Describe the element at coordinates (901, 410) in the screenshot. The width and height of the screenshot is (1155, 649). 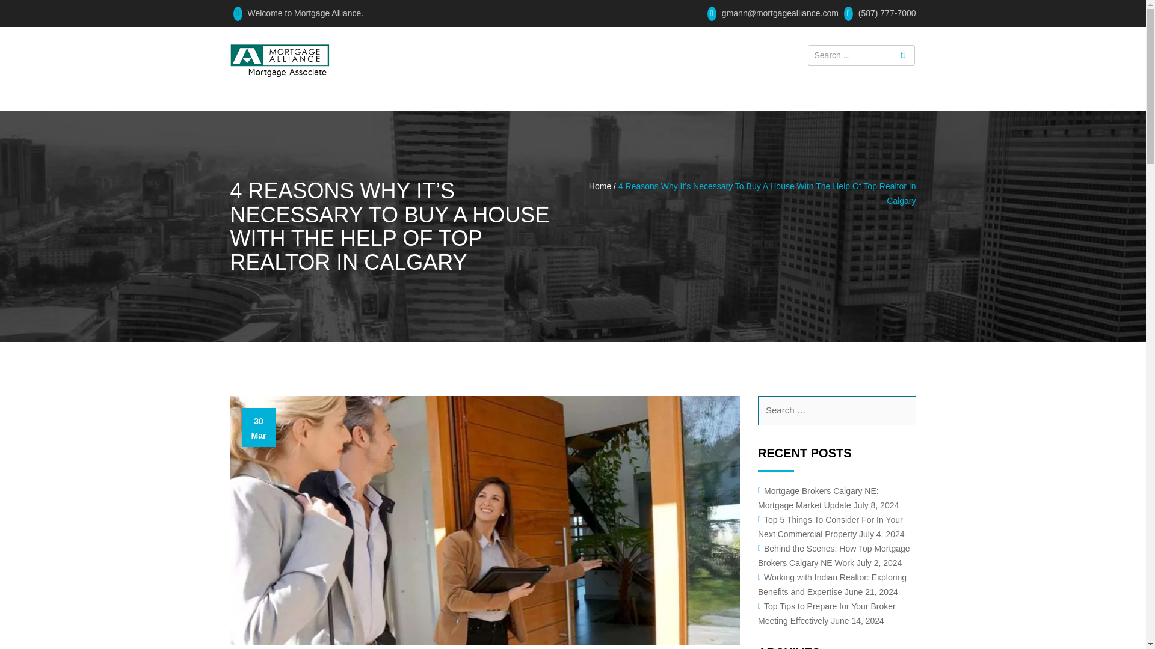
I see `Search` at that location.